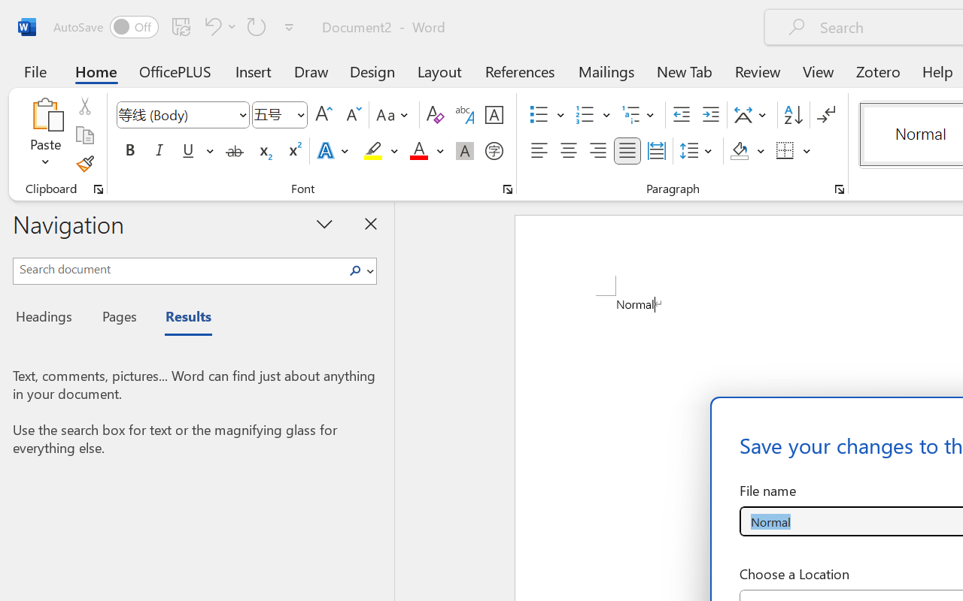 The image size is (963, 601). Describe the element at coordinates (794, 151) in the screenshot. I see `Borders` at that location.